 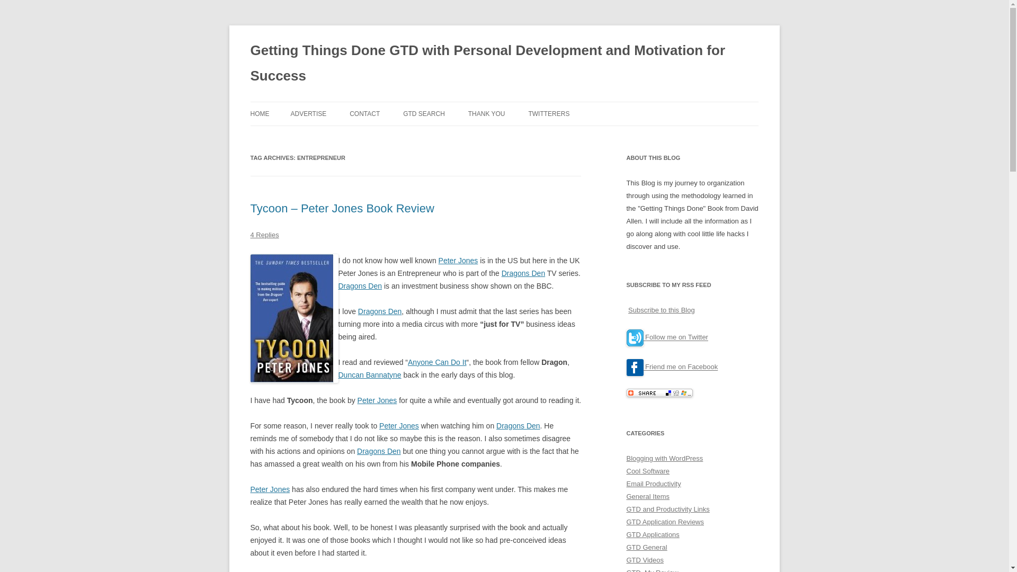 I want to click on GTD SEARCH, so click(x=424, y=113).